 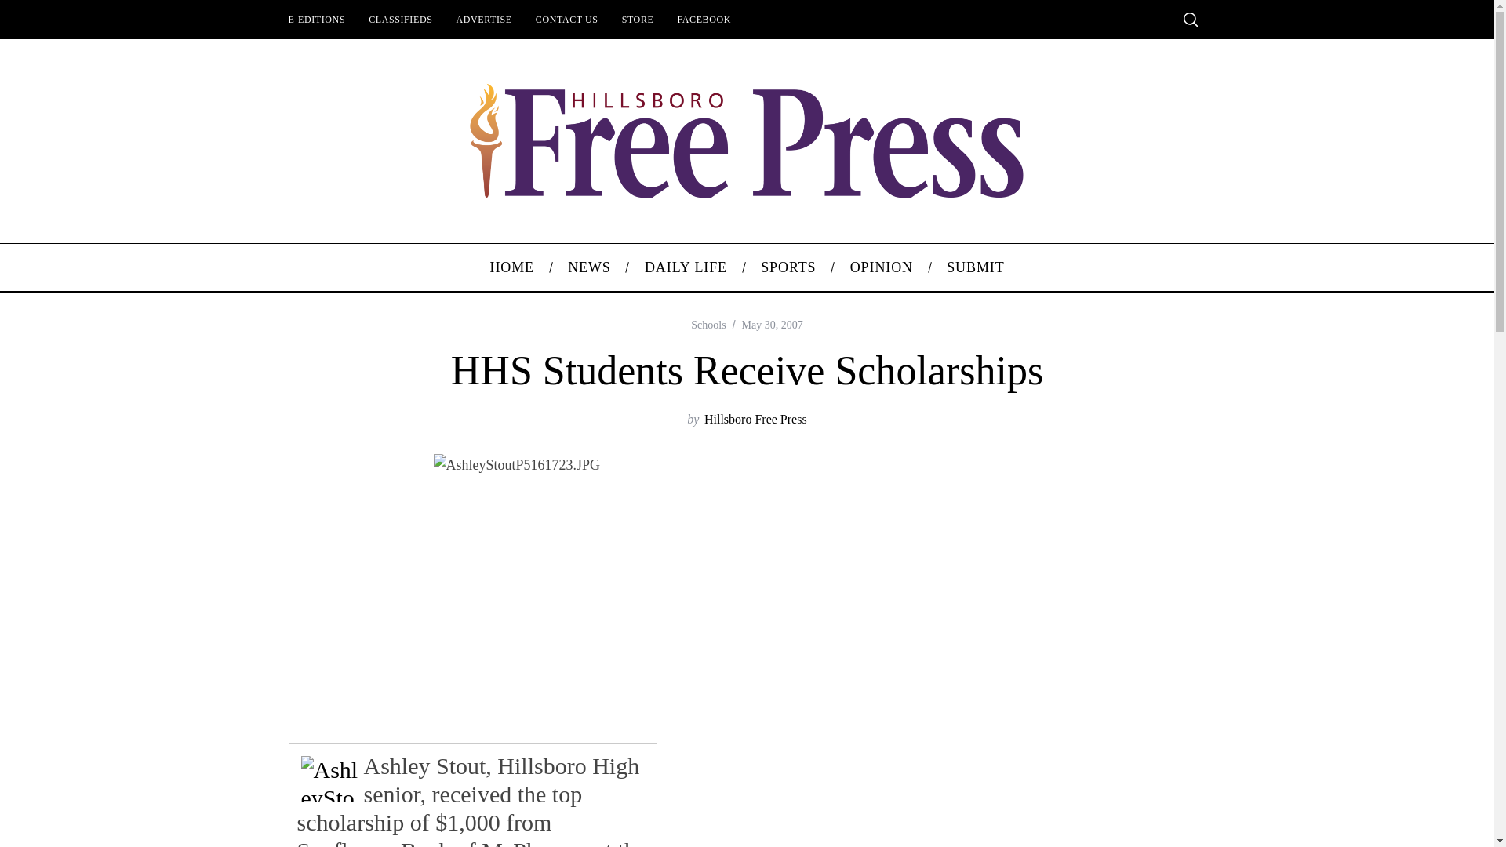 I want to click on OPINION, so click(x=880, y=267).